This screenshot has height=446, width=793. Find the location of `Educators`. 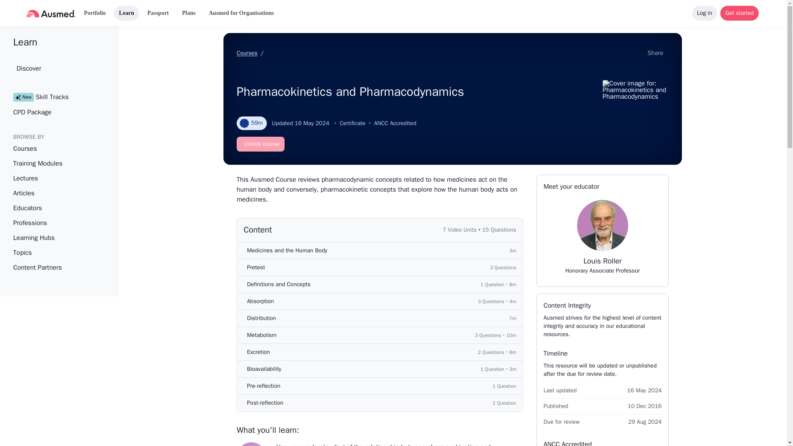

Educators is located at coordinates (241, 13).